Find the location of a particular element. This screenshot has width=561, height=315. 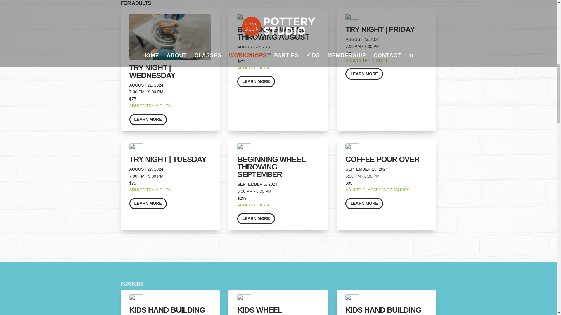

TRY NIGHTS is located at coordinates (158, 106).